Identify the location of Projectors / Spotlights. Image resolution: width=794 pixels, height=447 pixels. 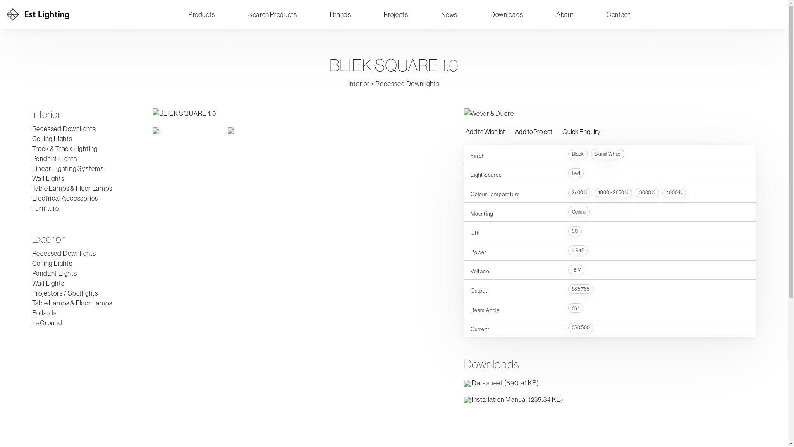
(65, 293).